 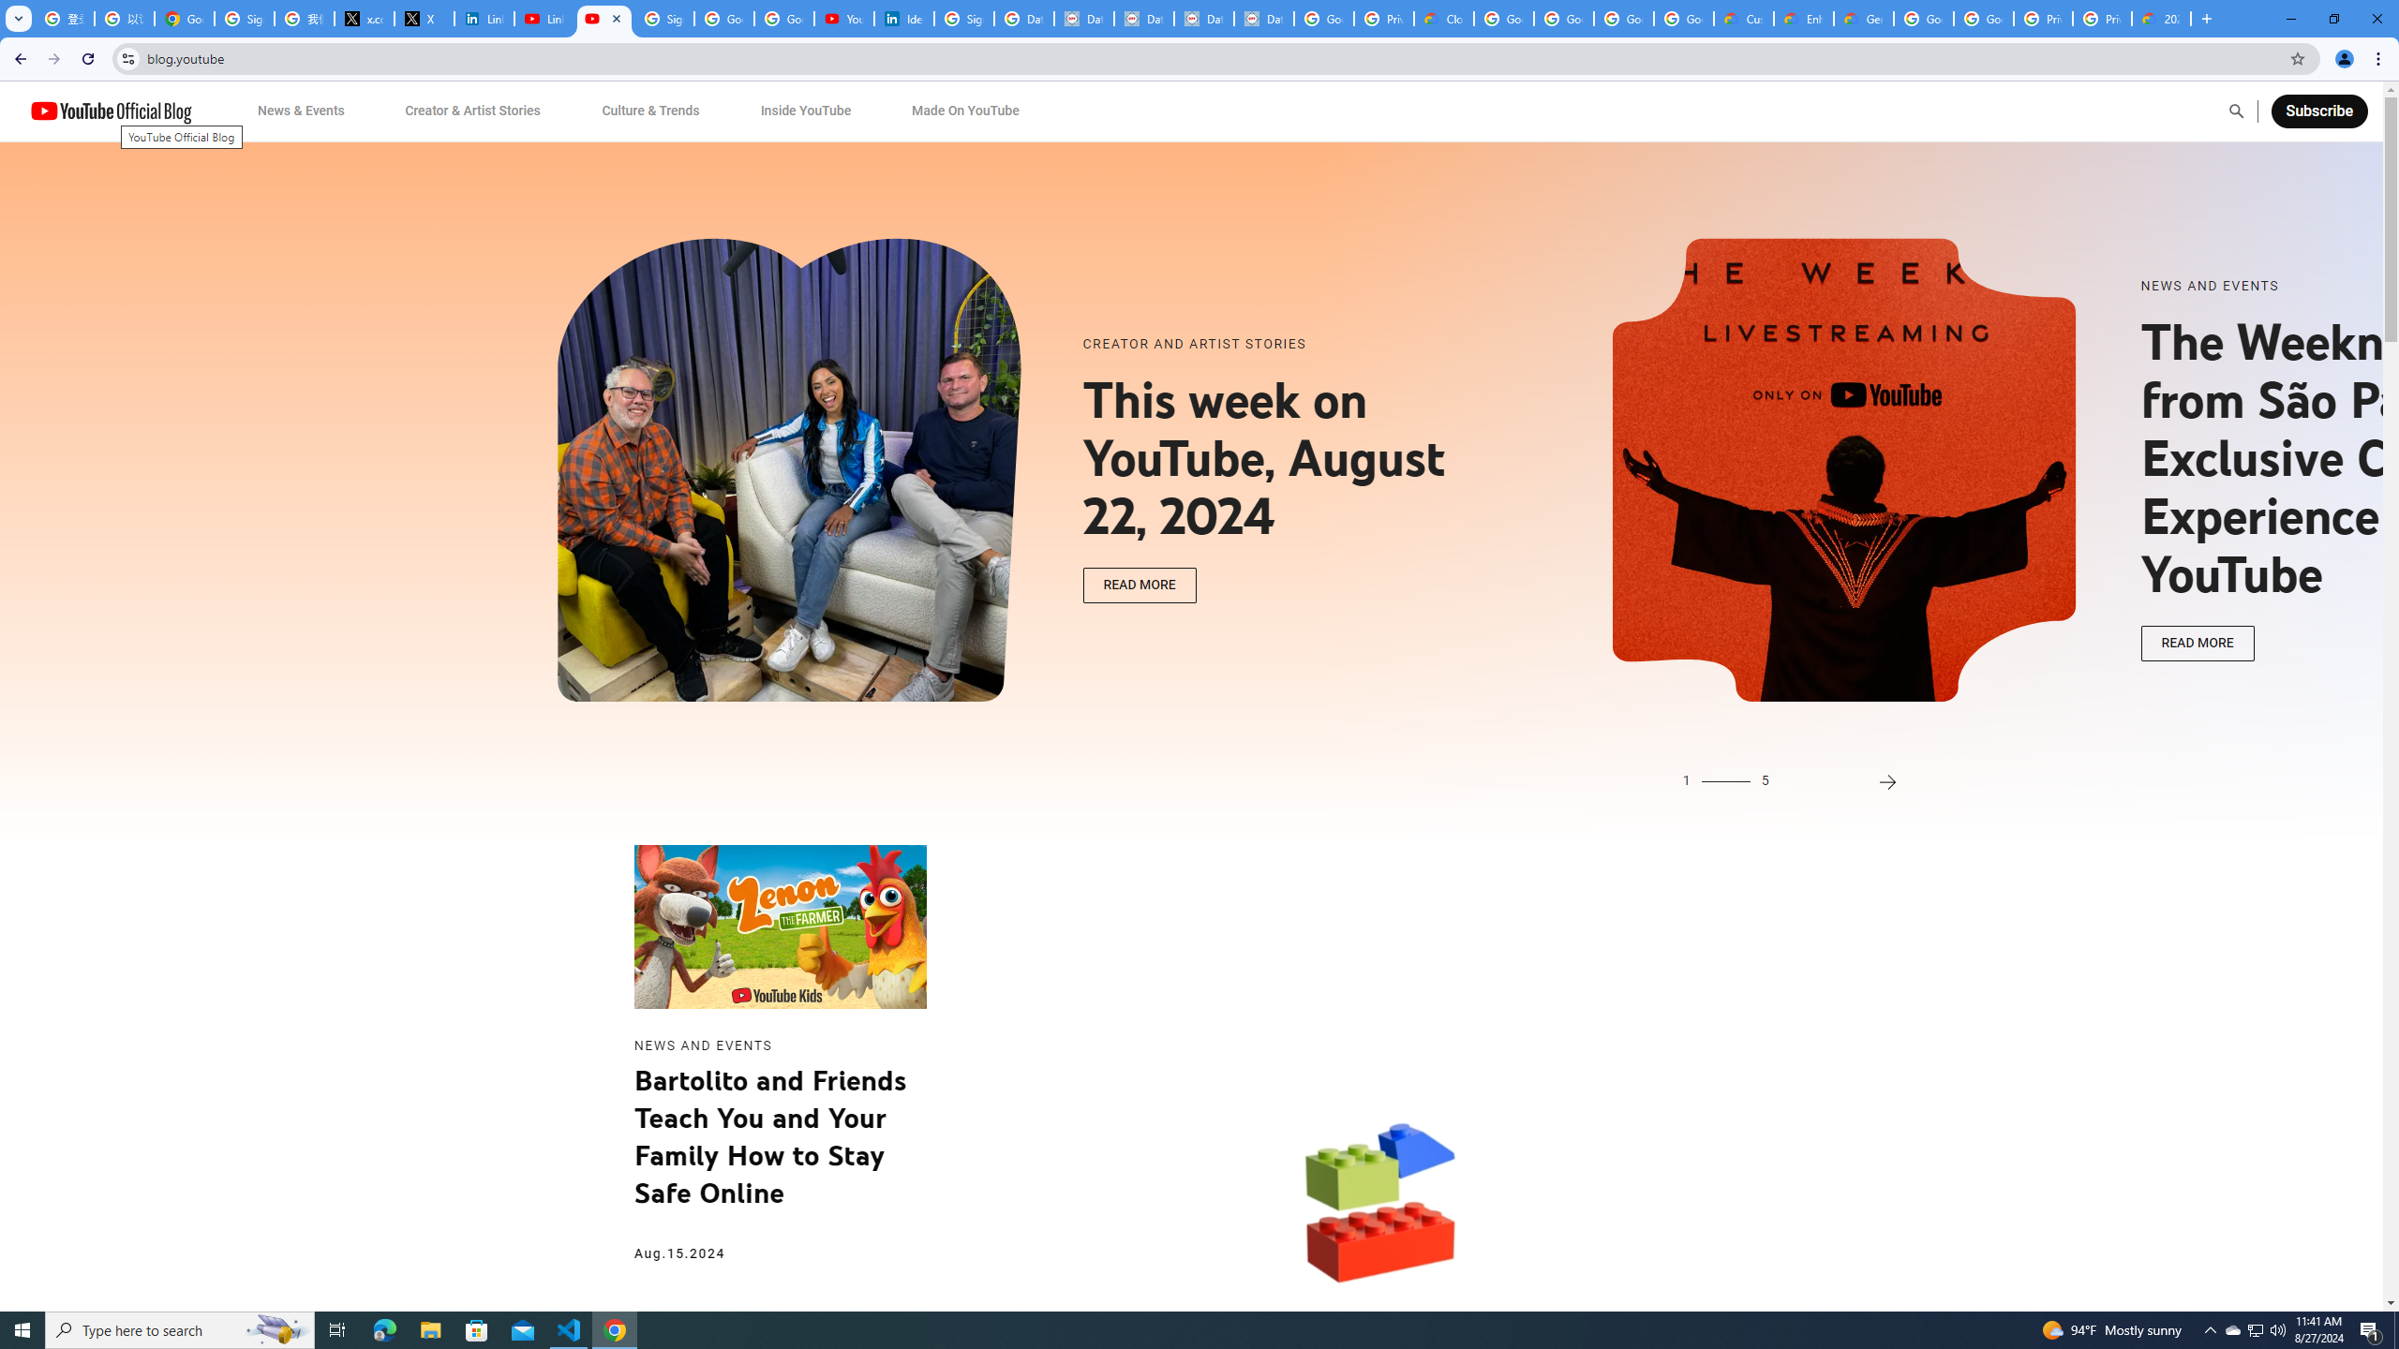 I want to click on LinkedIn Privacy Policy, so click(x=484, y=19).